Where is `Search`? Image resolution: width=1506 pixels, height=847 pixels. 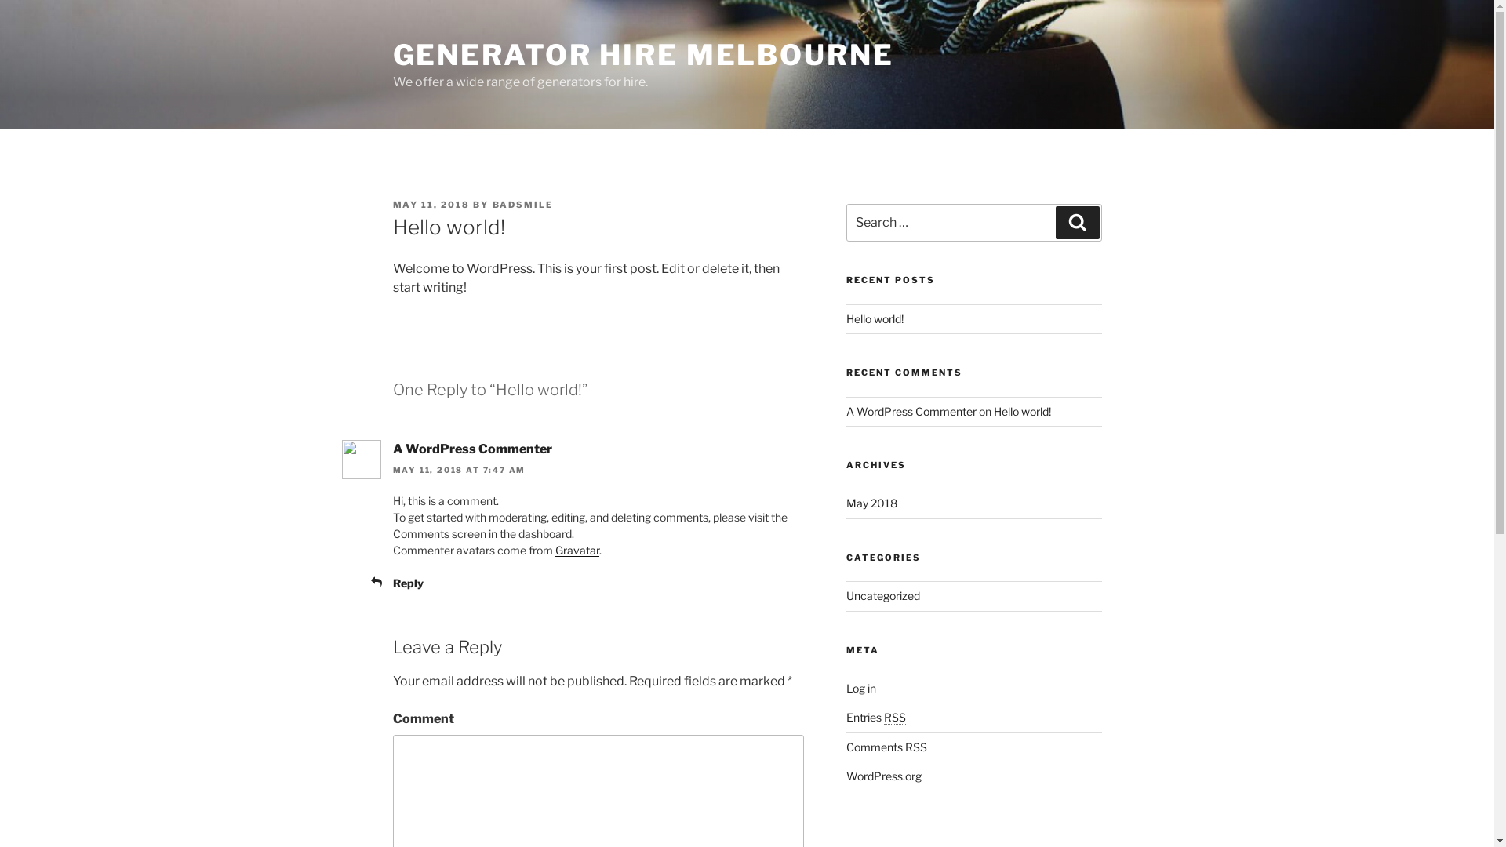
Search is located at coordinates (1078, 223).